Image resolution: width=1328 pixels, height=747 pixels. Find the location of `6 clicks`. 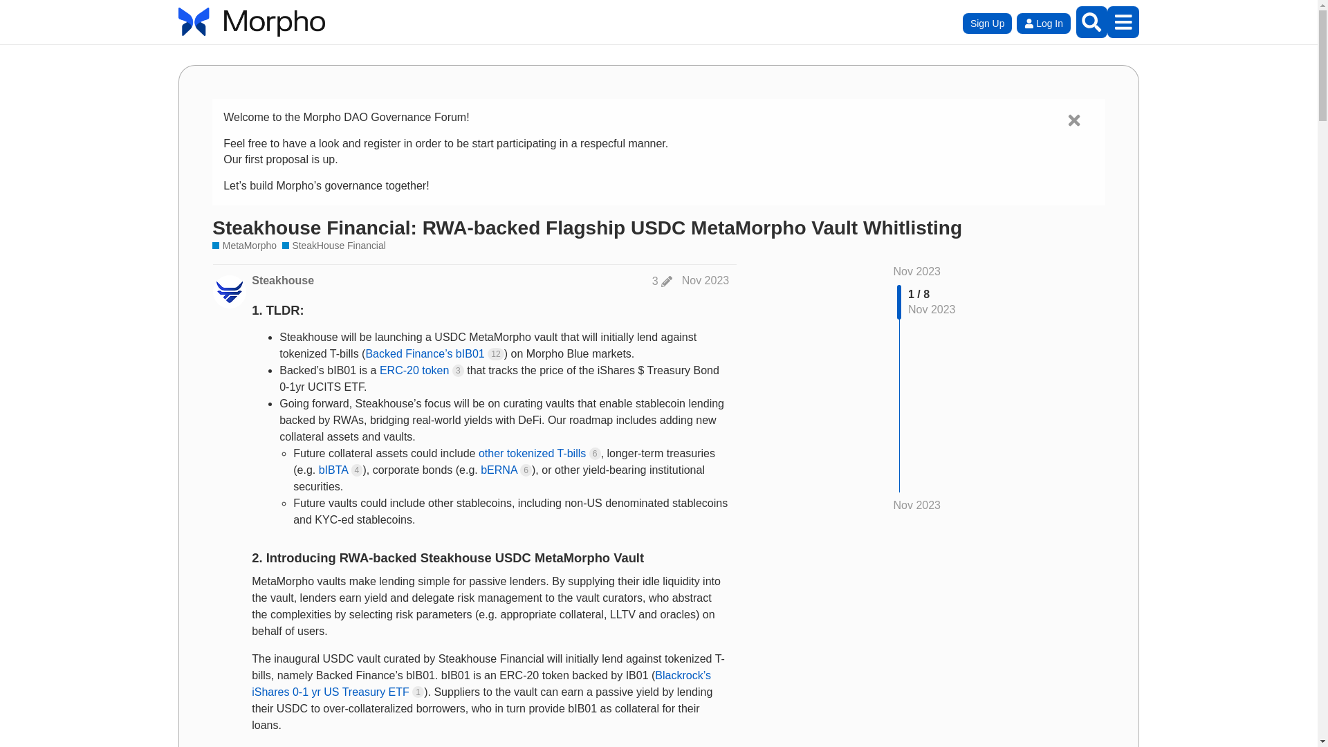

6 clicks is located at coordinates (595, 453).